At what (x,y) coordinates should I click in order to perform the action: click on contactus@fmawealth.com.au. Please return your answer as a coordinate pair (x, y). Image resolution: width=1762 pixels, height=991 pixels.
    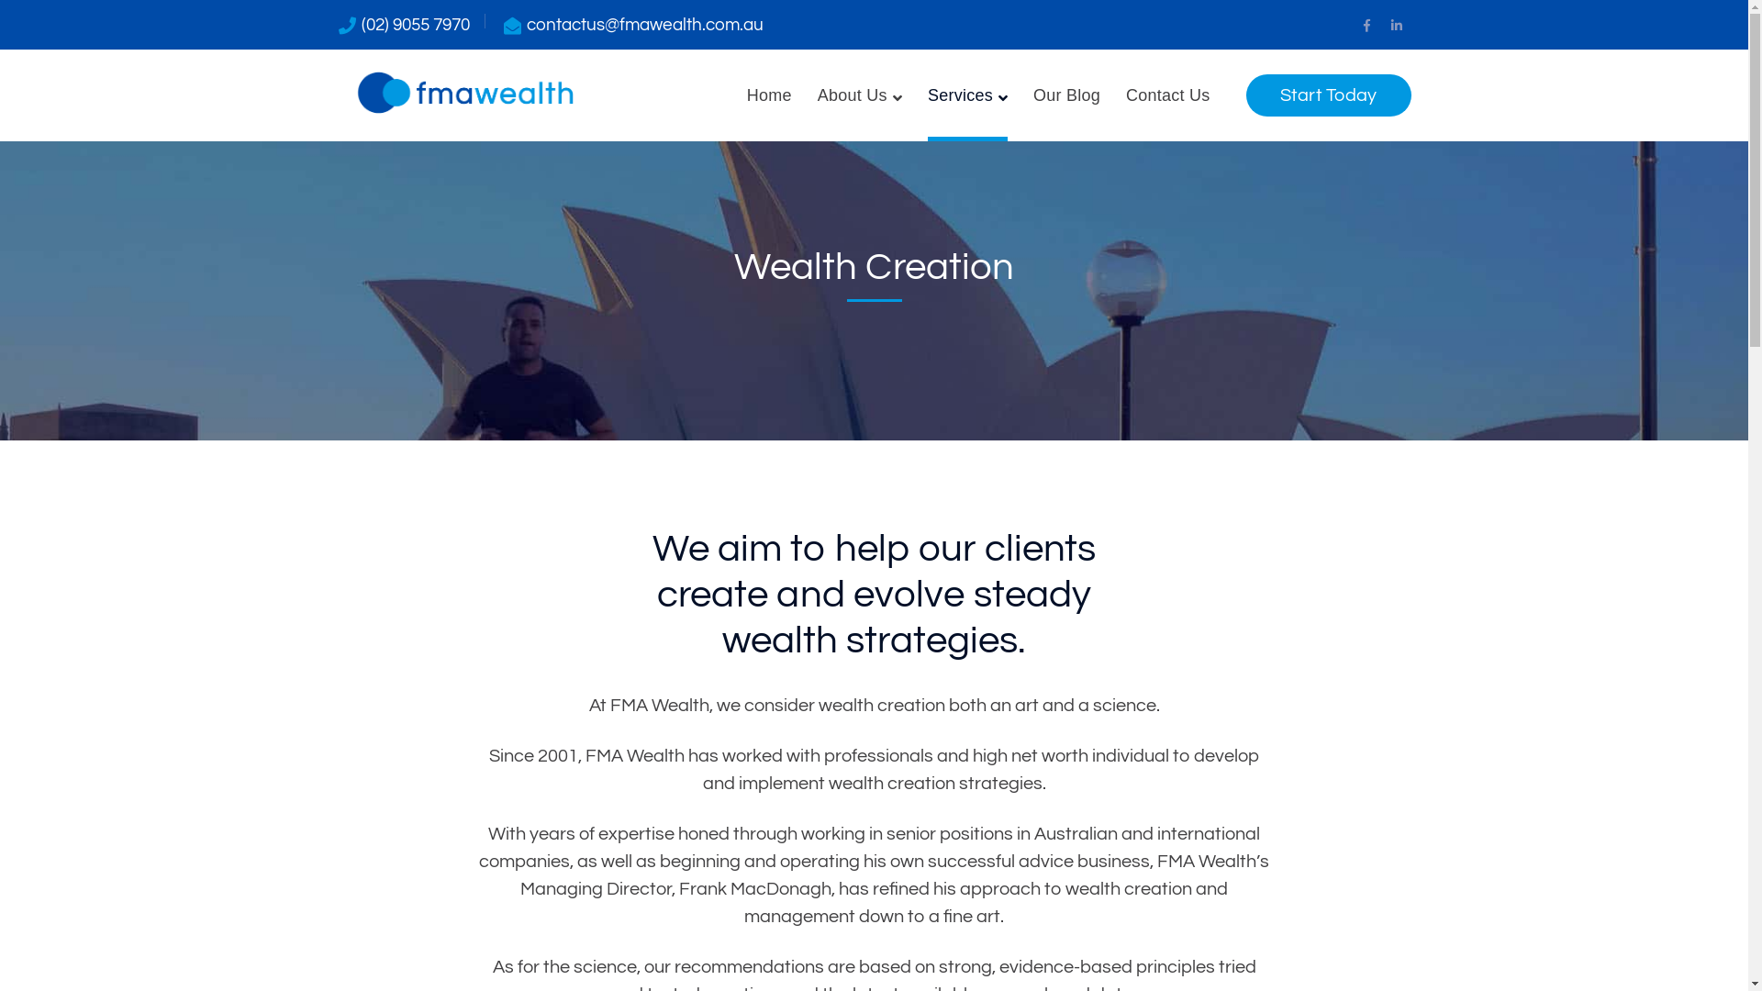
    Looking at the image, I should click on (645, 25).